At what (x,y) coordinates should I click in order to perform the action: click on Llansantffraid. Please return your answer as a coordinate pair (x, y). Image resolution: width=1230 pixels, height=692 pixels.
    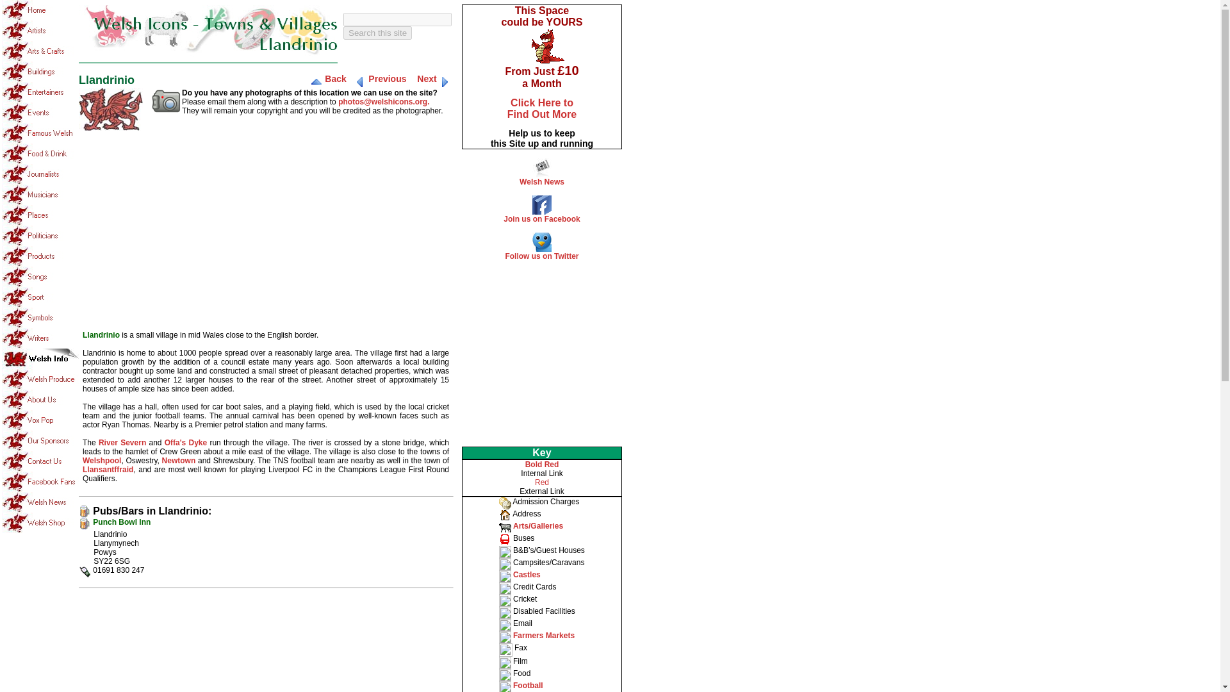
    Looking at the image, I should click on (108, 469).